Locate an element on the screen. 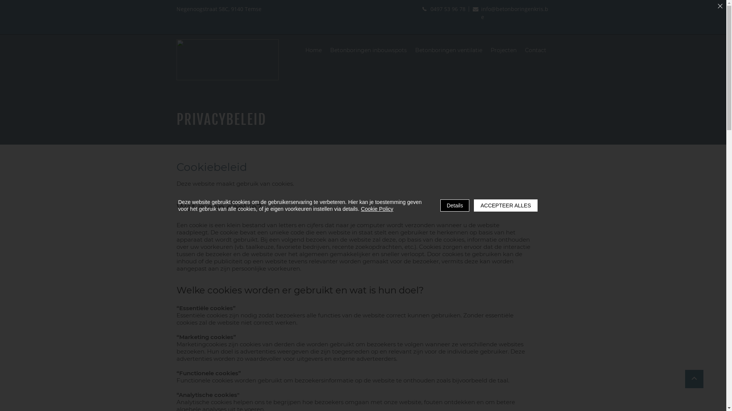 The height and width of the screenshot is (411, 732). Contact is located at coordinates (535, 51).